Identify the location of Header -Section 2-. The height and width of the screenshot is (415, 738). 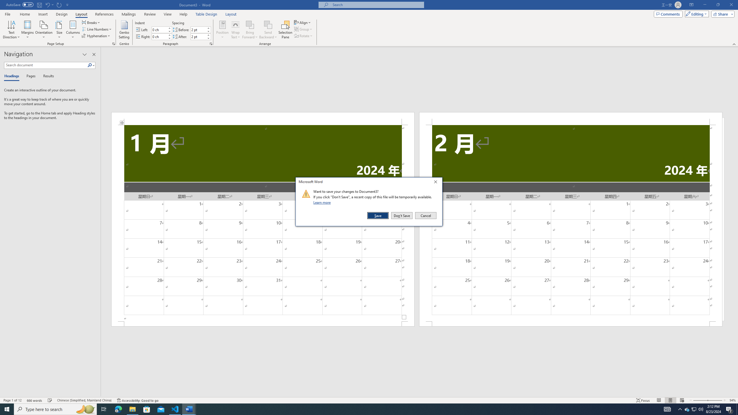
(571, 118).